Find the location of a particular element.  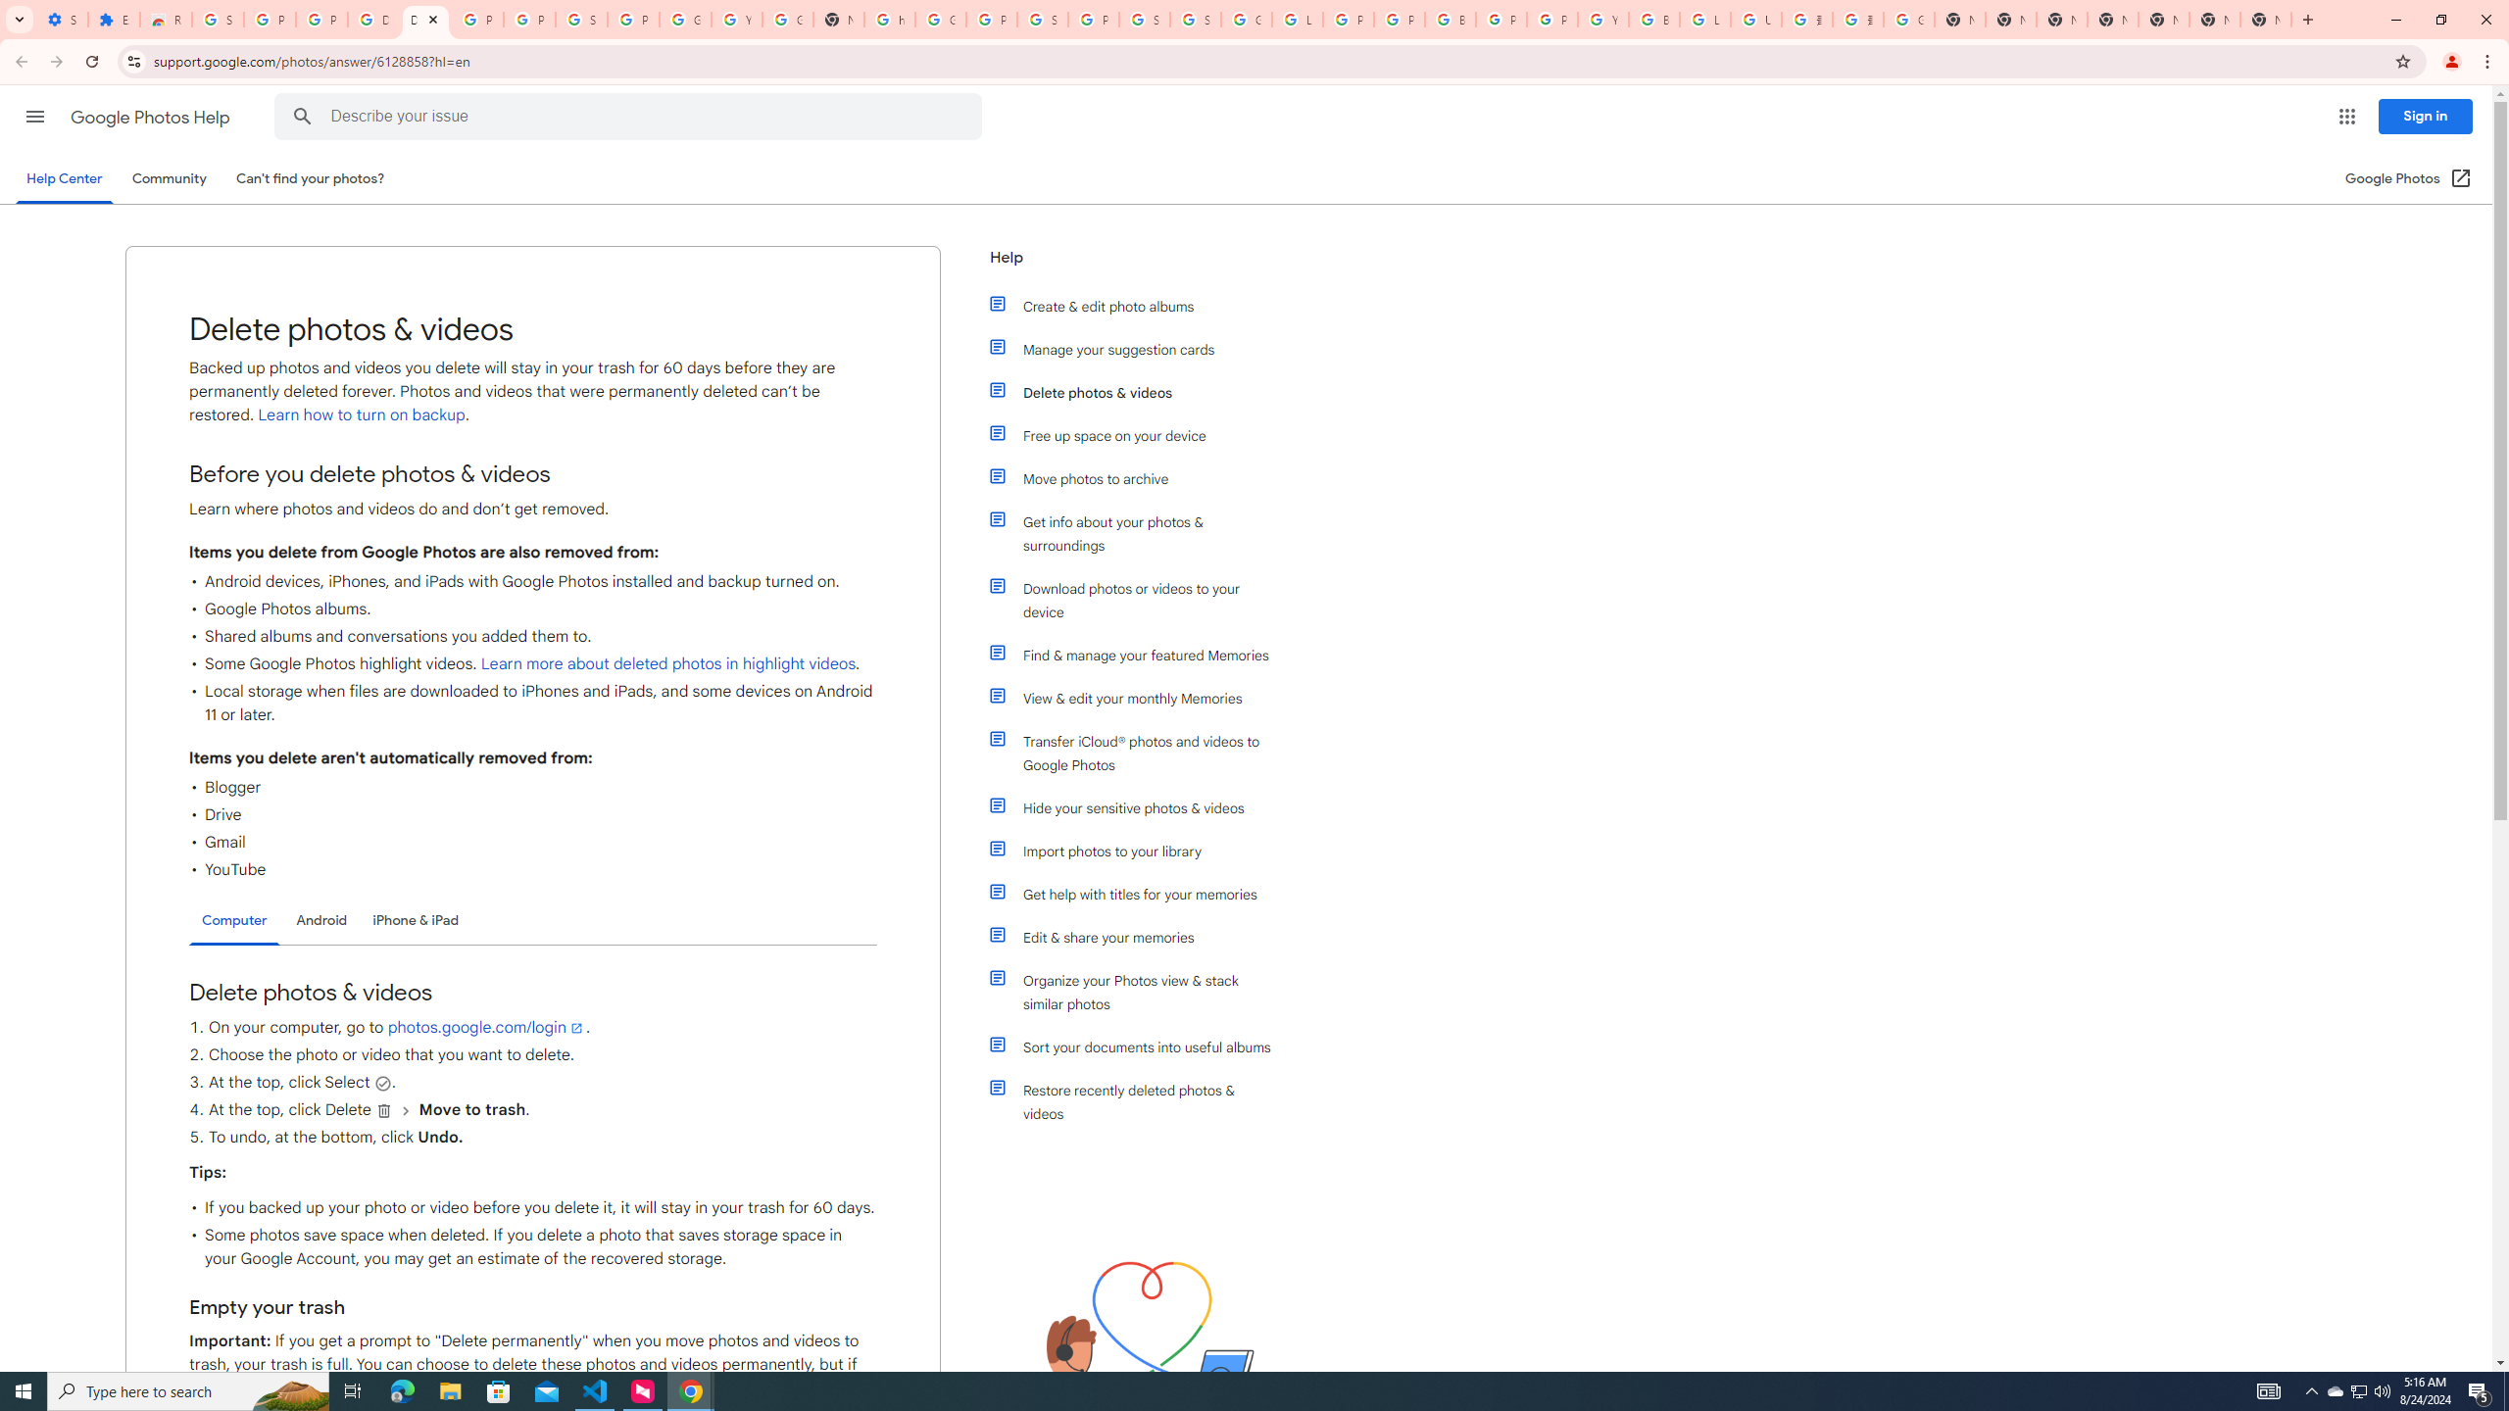

Delete photos & videos - Computer - Google Photos Help is located at coordinates (426, 20).